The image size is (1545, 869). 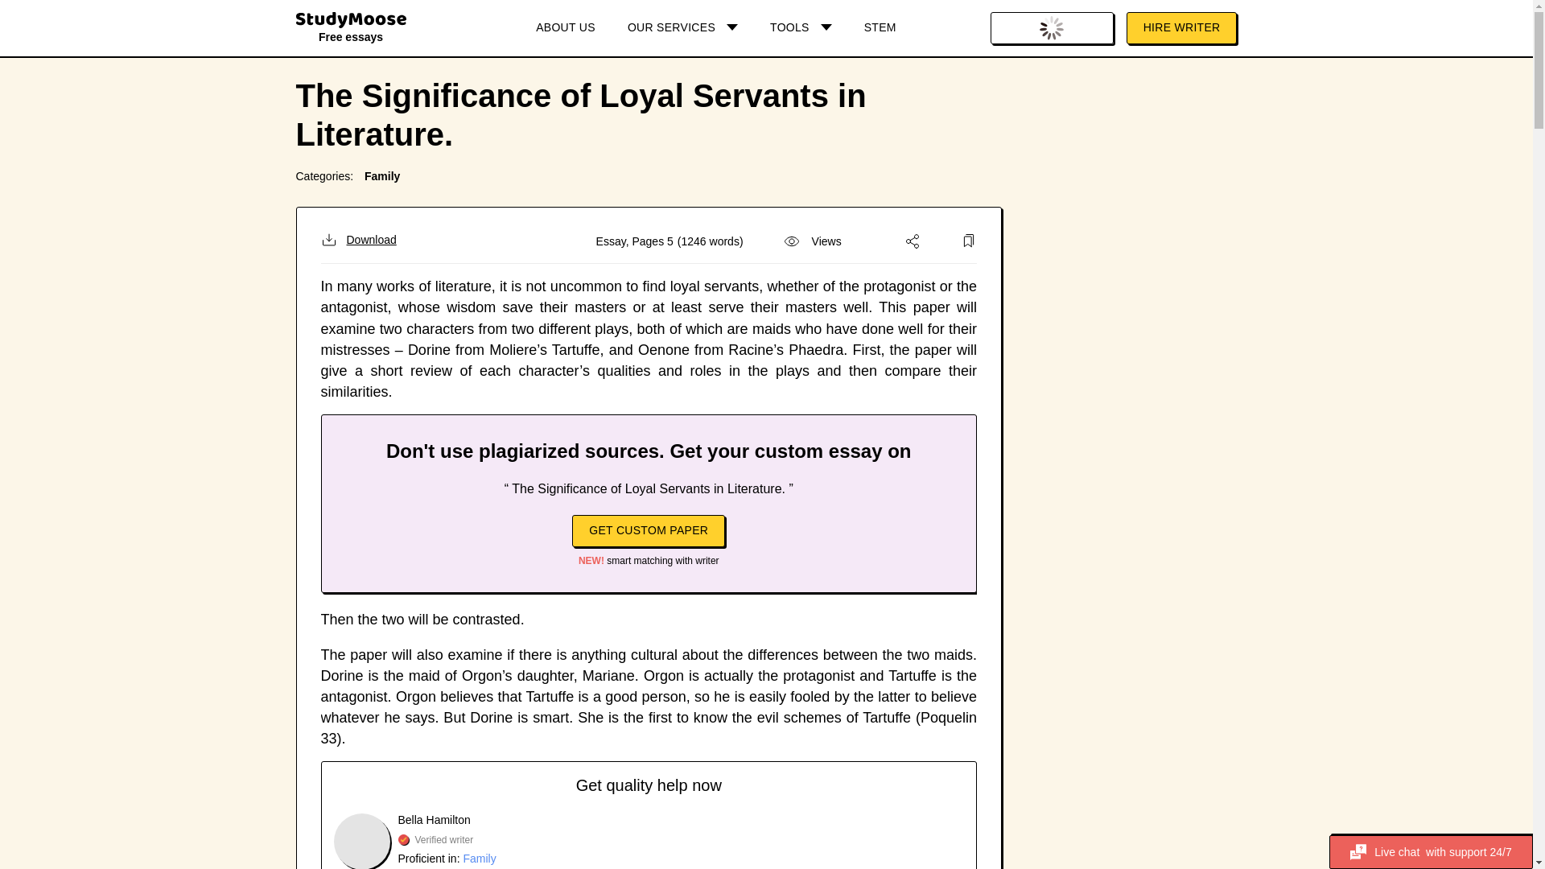 I want to click on Free essays, so click(x=351, y=31).